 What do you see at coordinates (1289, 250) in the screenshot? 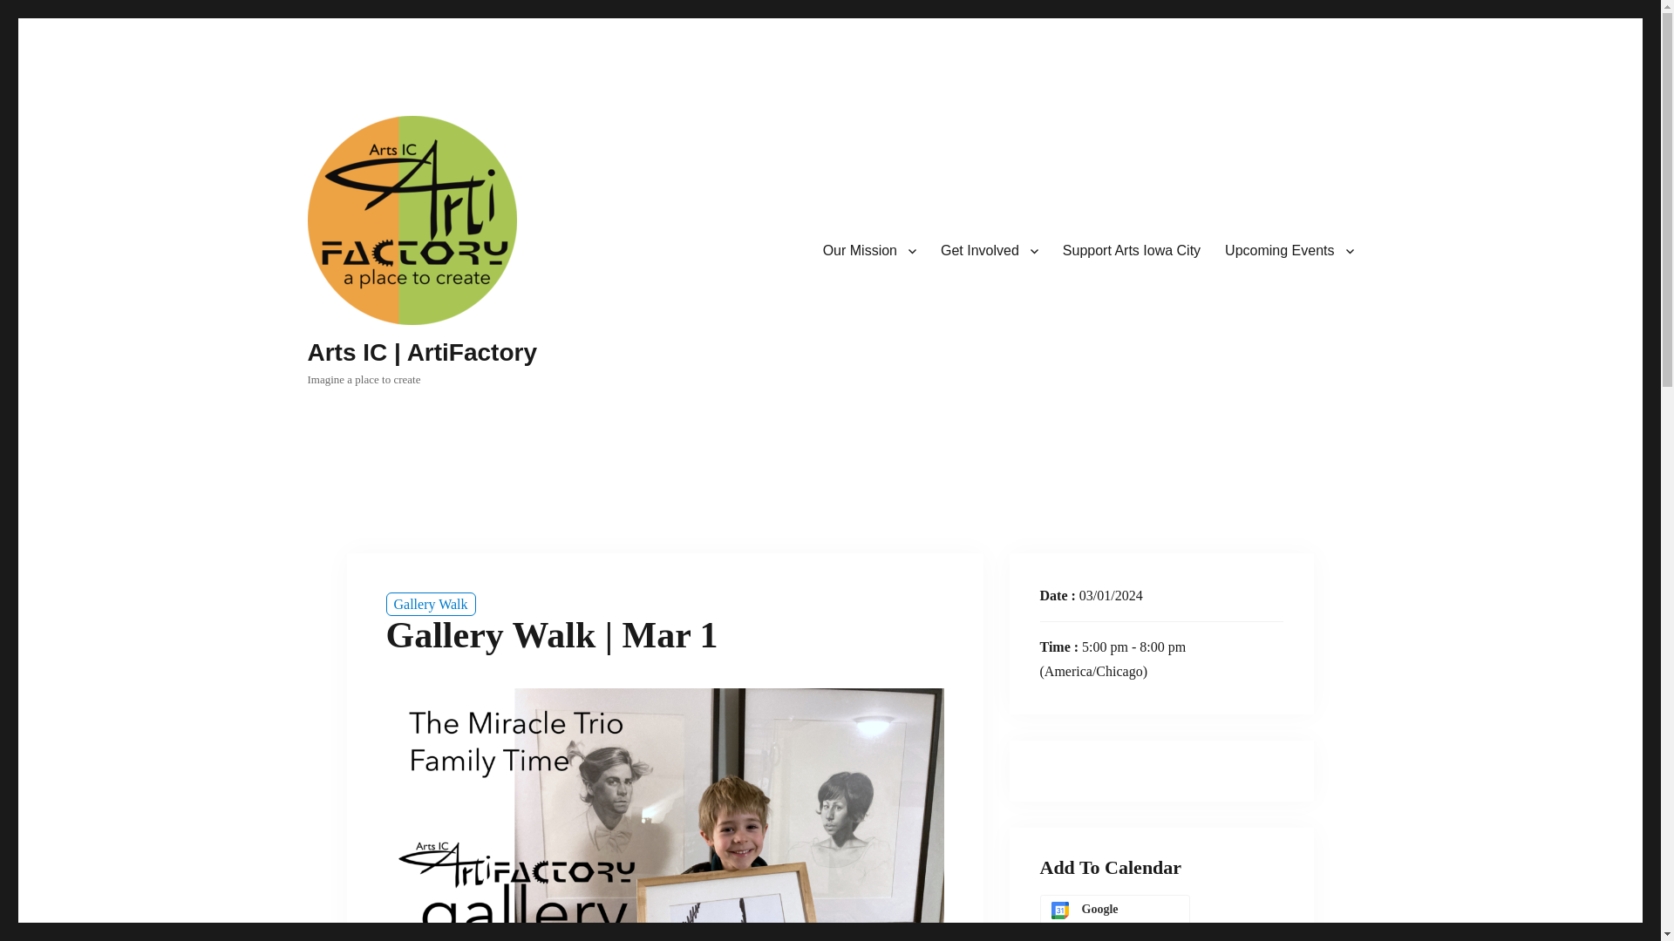
I see `Upcoming Events` at bounding box center [1289, 250].